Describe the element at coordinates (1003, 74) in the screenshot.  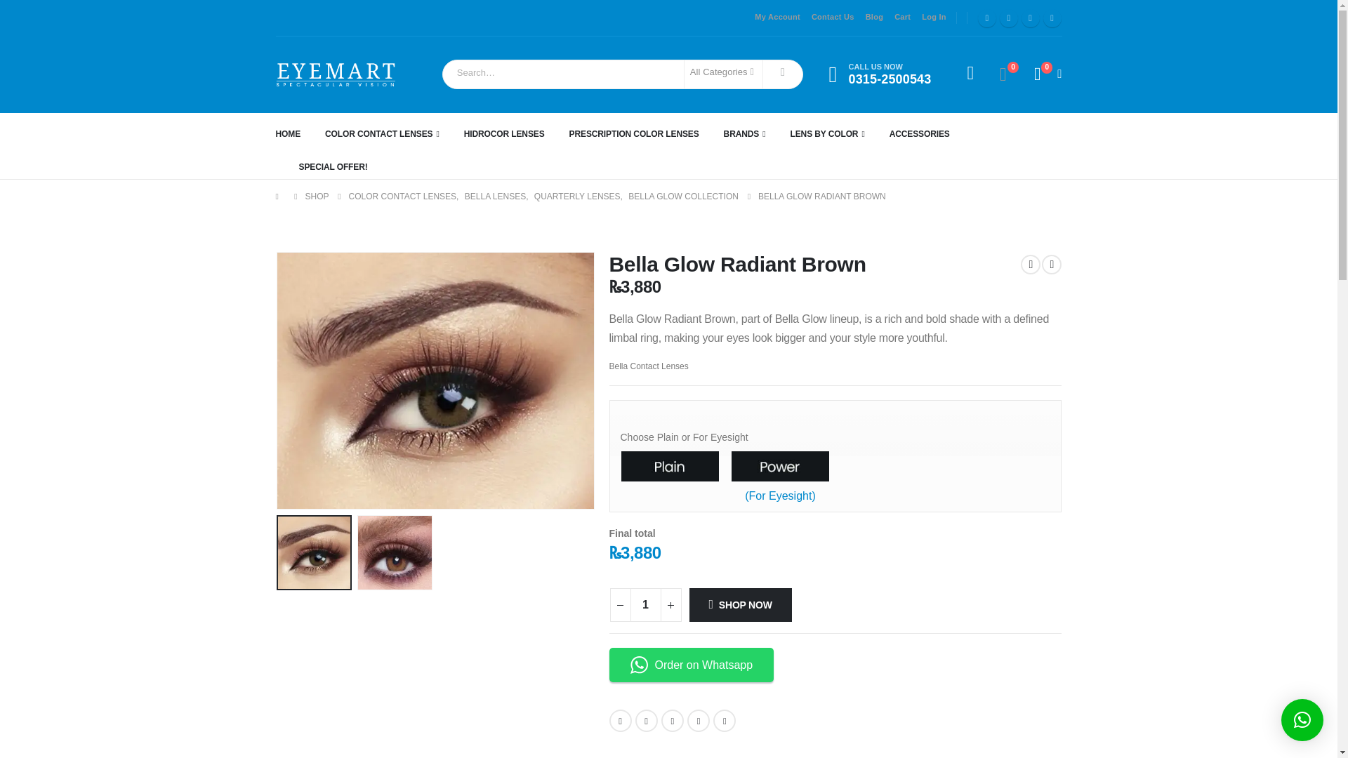
I see `Search` at that location.